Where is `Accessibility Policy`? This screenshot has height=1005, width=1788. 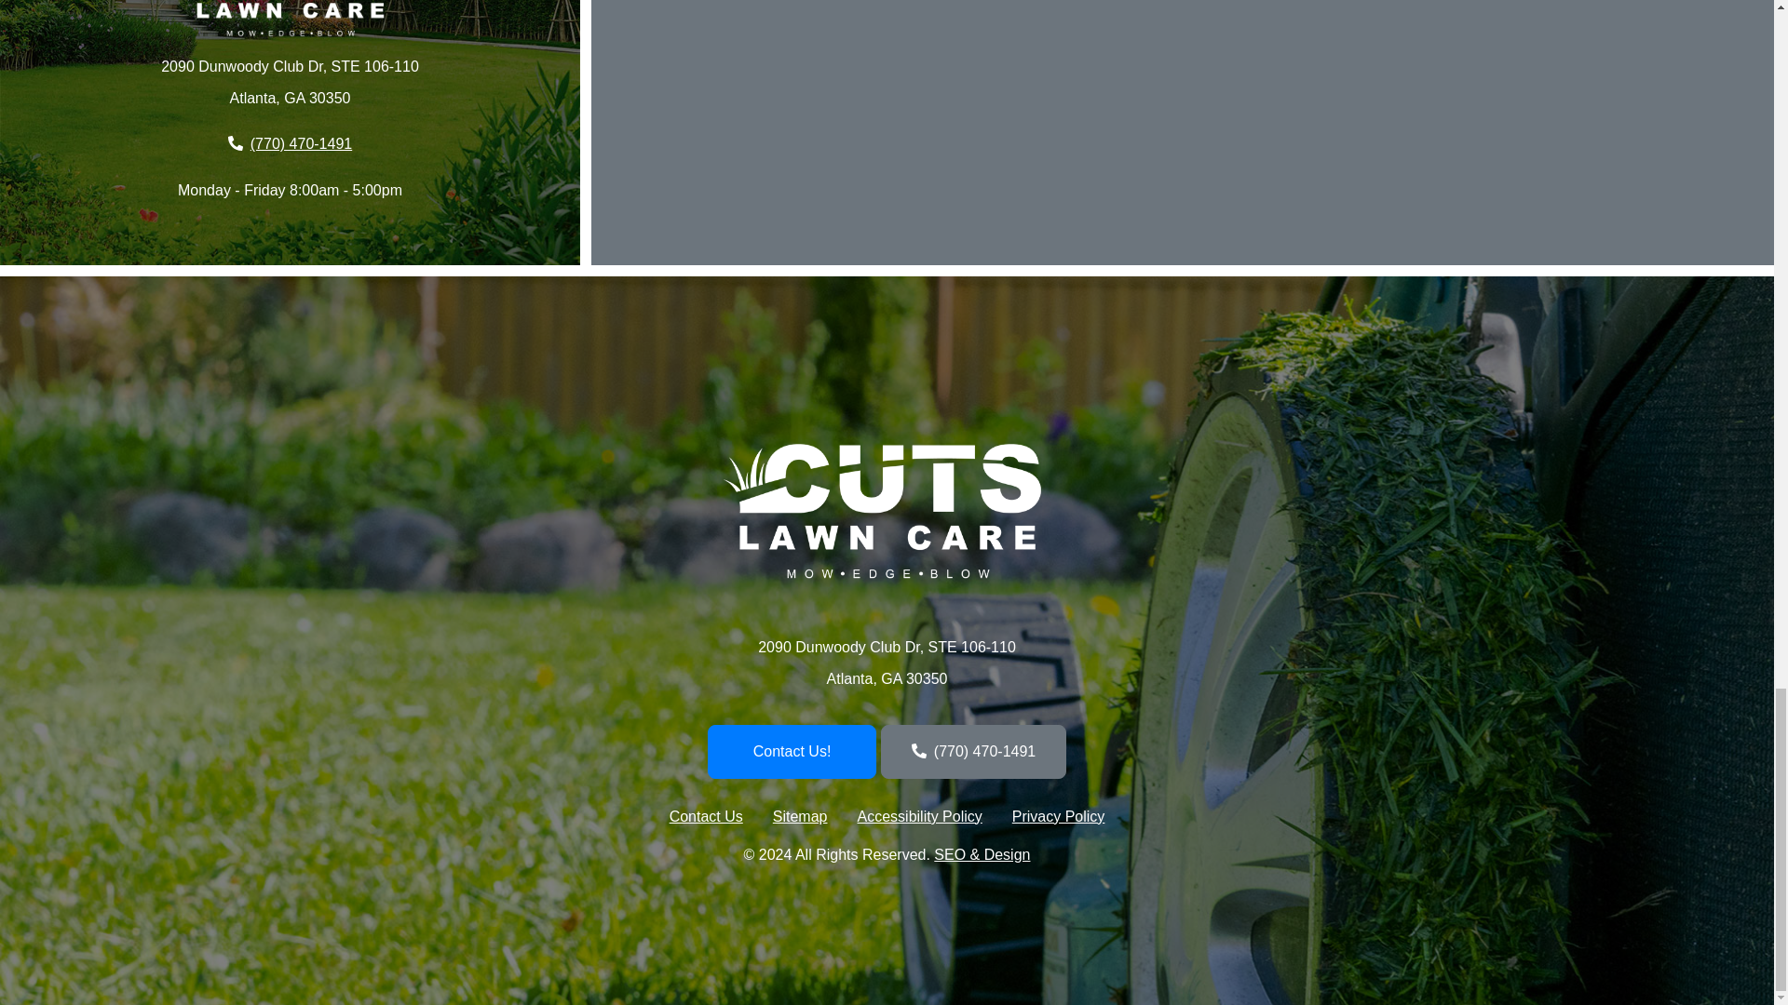 Accessibility Policy is located at coordinates (918, 817).